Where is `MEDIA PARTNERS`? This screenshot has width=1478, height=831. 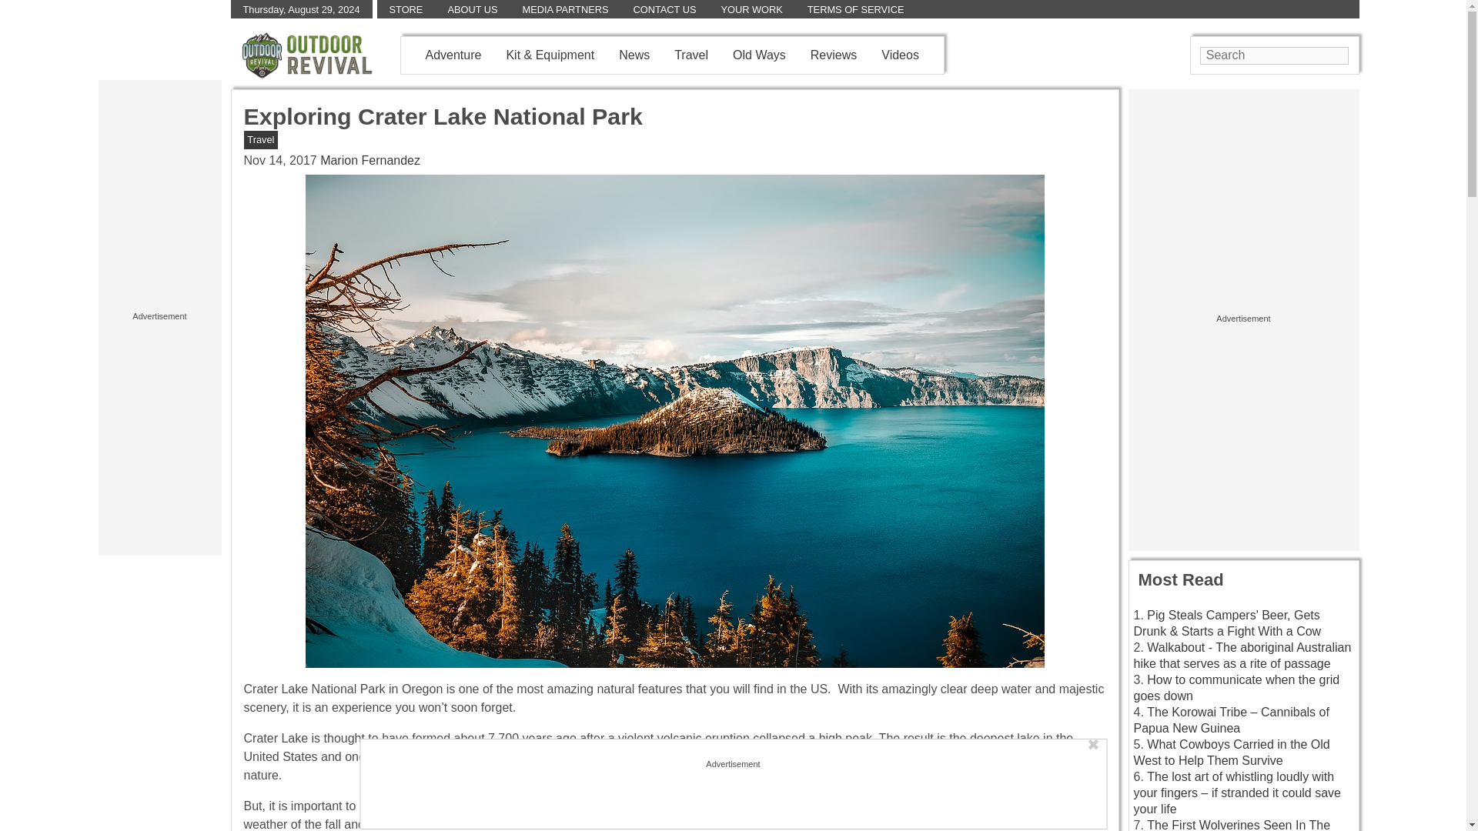 MEDIA PARTNERS is located at coordinates (566, 9).